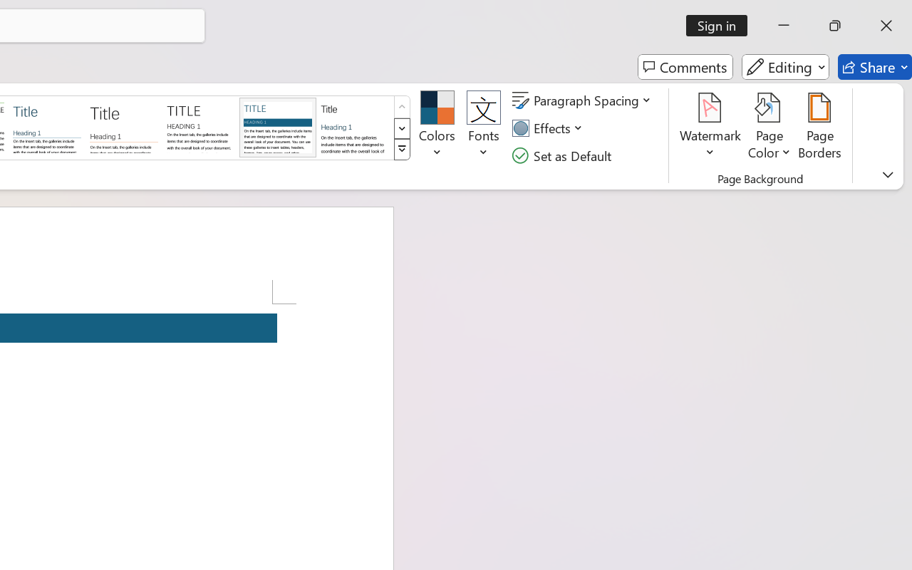 This screenshot has height=570, width=912. Describe the element at coordinates (355, 127) in the screenshot. I see `Word` at that location.